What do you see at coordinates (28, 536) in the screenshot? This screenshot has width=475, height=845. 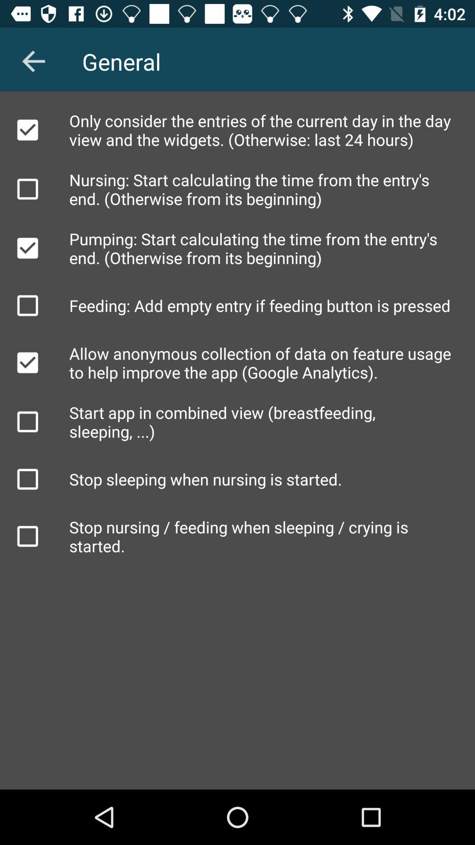 I see `select option` at bounding box center [28, 536].